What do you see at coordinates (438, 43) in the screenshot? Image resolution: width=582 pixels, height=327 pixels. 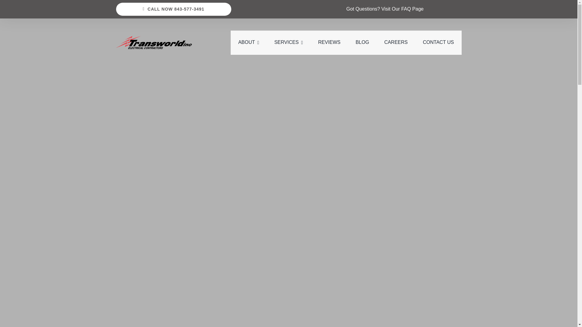 I see `CONTACT US` at bounding box center [438, 43].